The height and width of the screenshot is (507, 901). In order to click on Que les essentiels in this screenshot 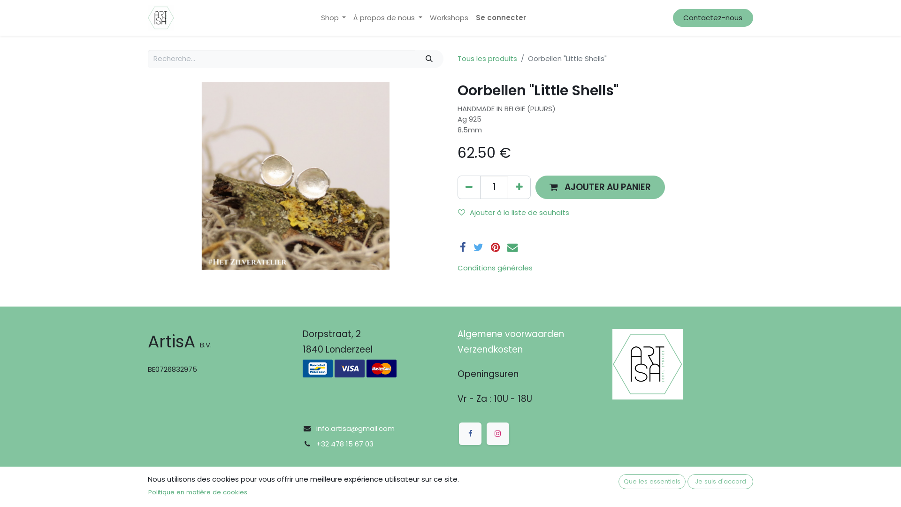, I will do `click(652, 482)`.